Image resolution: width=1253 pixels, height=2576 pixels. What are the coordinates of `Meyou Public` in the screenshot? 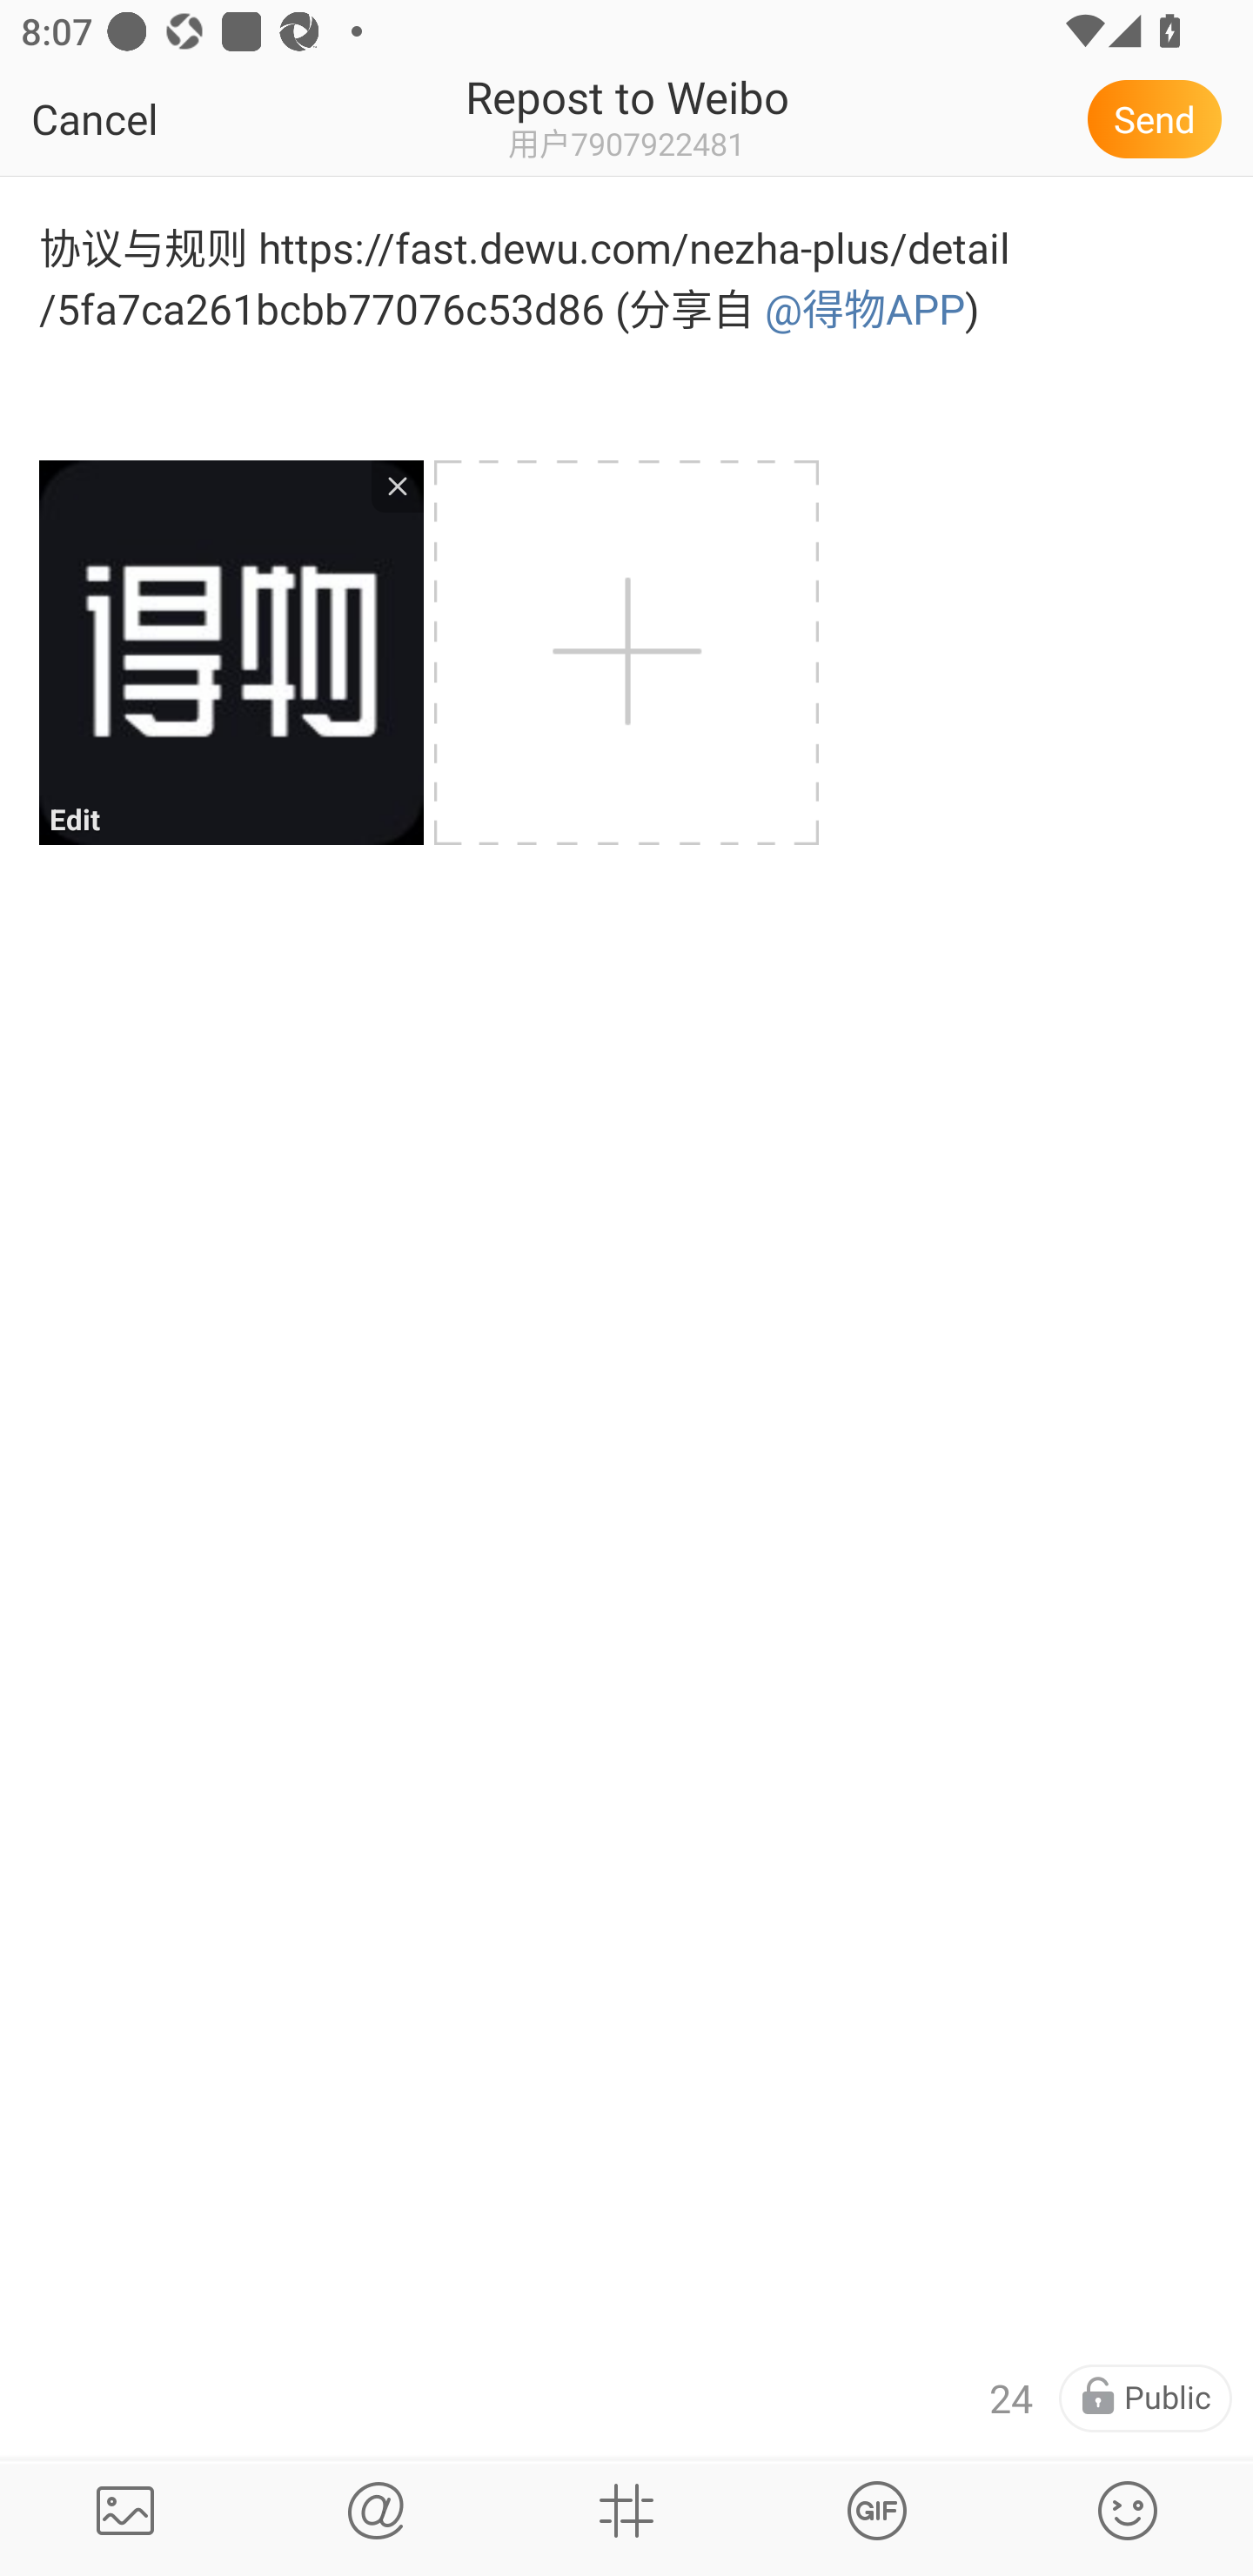 It's located at (1145, 2398).